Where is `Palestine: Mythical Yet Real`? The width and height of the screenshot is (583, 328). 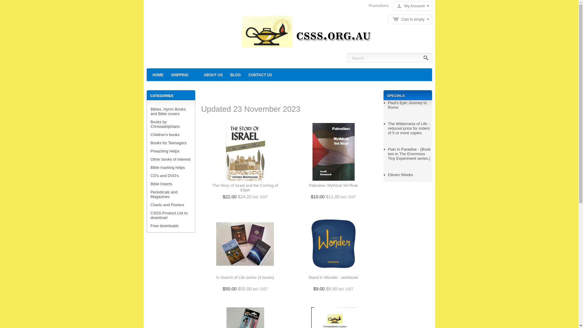 Palestine: Mythical Yet Real is located at coordinates (333, 188).